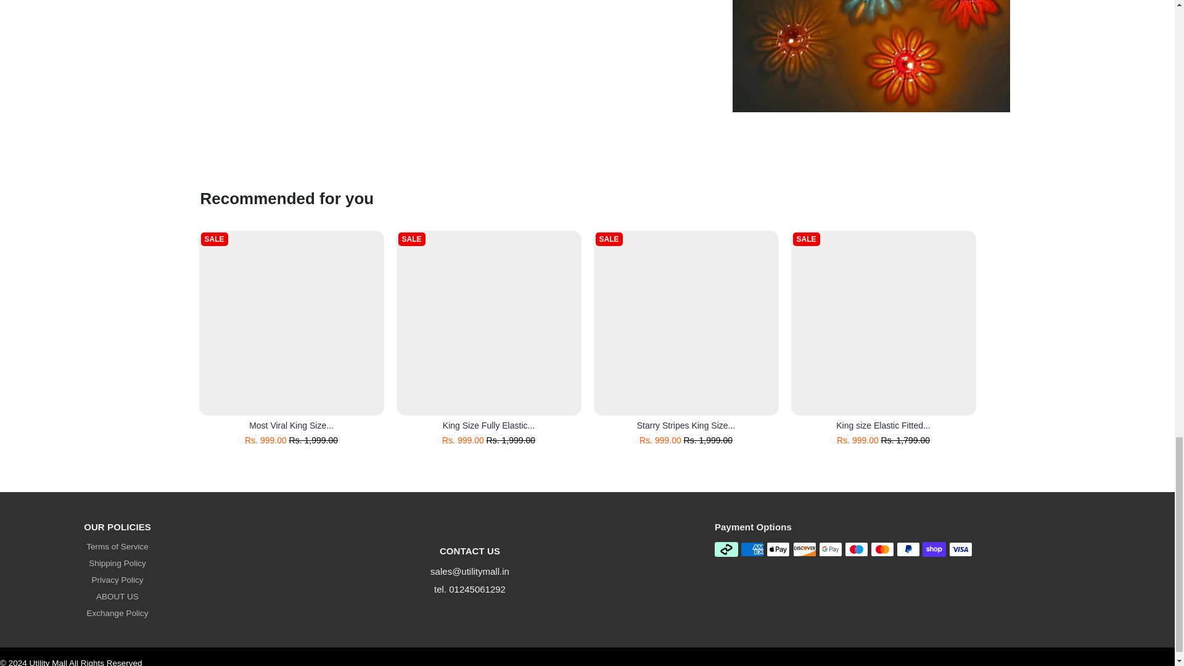 This screenshot has height=666, width=1184. Describe the element at coordinates (908, 549) in the screenshot. I see `PayPal` at that location.